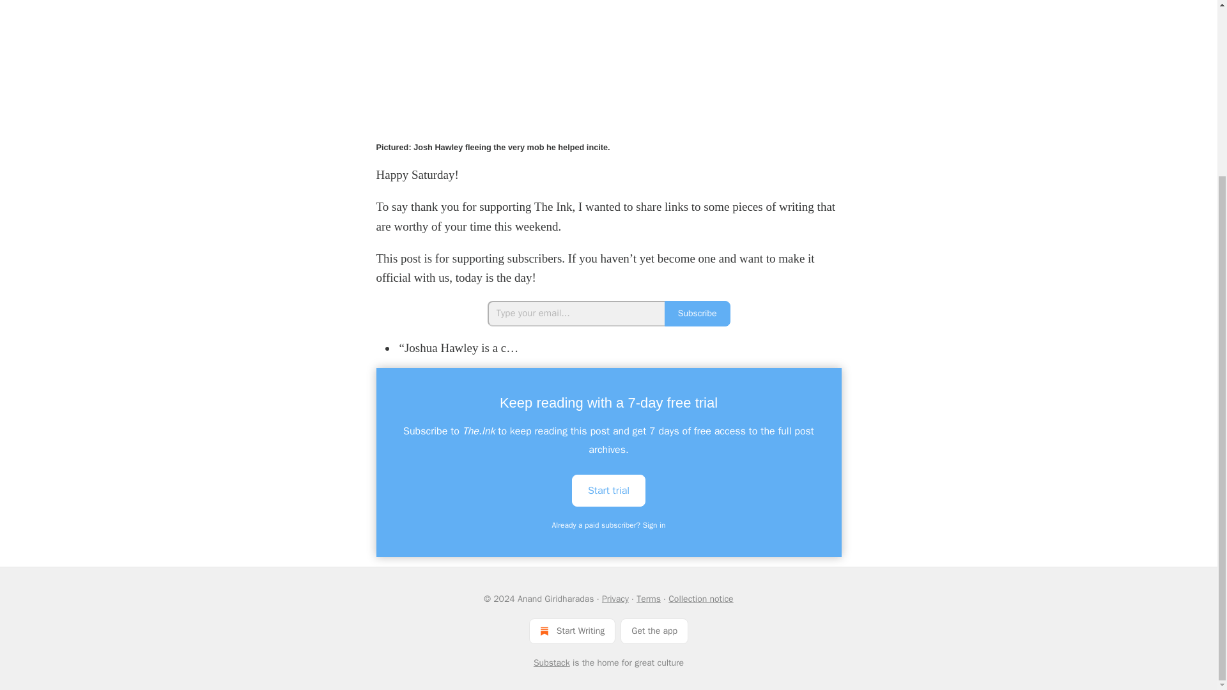 The width and height of the screenshot is (1227, 690). Describe the element at coordinates (654, 631) in the screenshot. I see `Get the app` at that location.